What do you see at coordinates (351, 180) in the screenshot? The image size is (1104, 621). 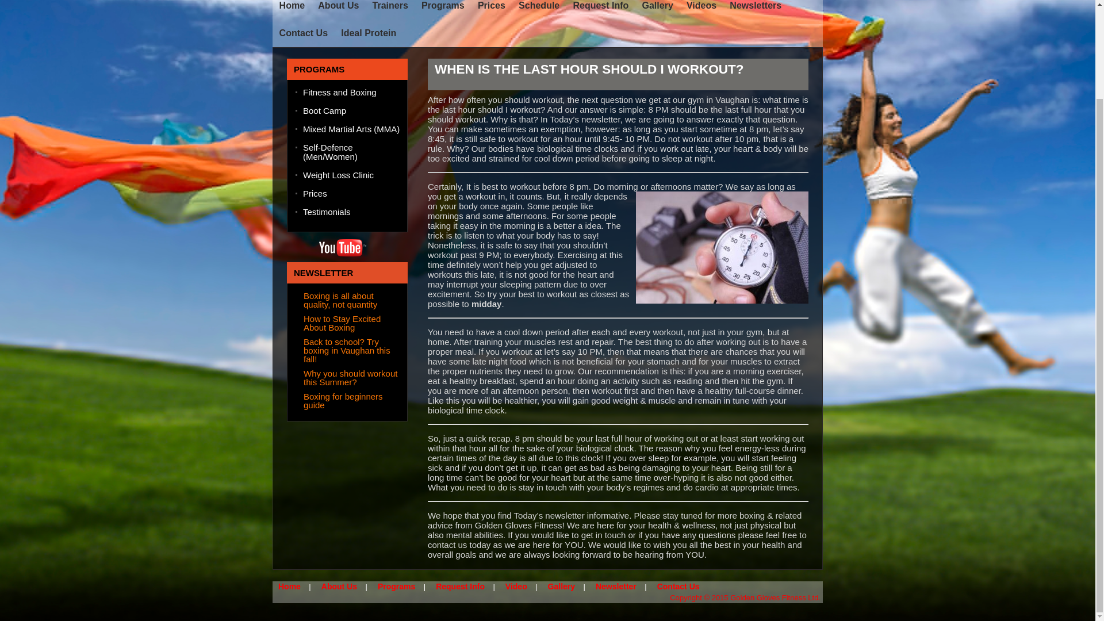 I see `Weight Loss Clinic` at bounding box center [351, 180].